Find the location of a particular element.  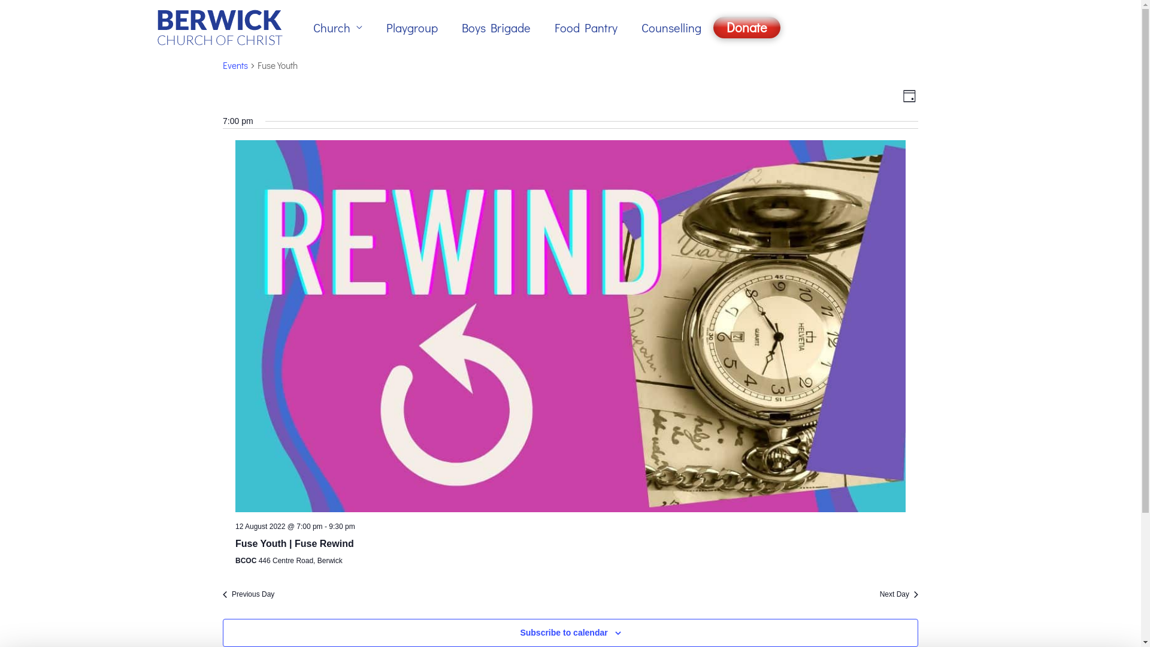

Donate is located at coordinates (746, 28).